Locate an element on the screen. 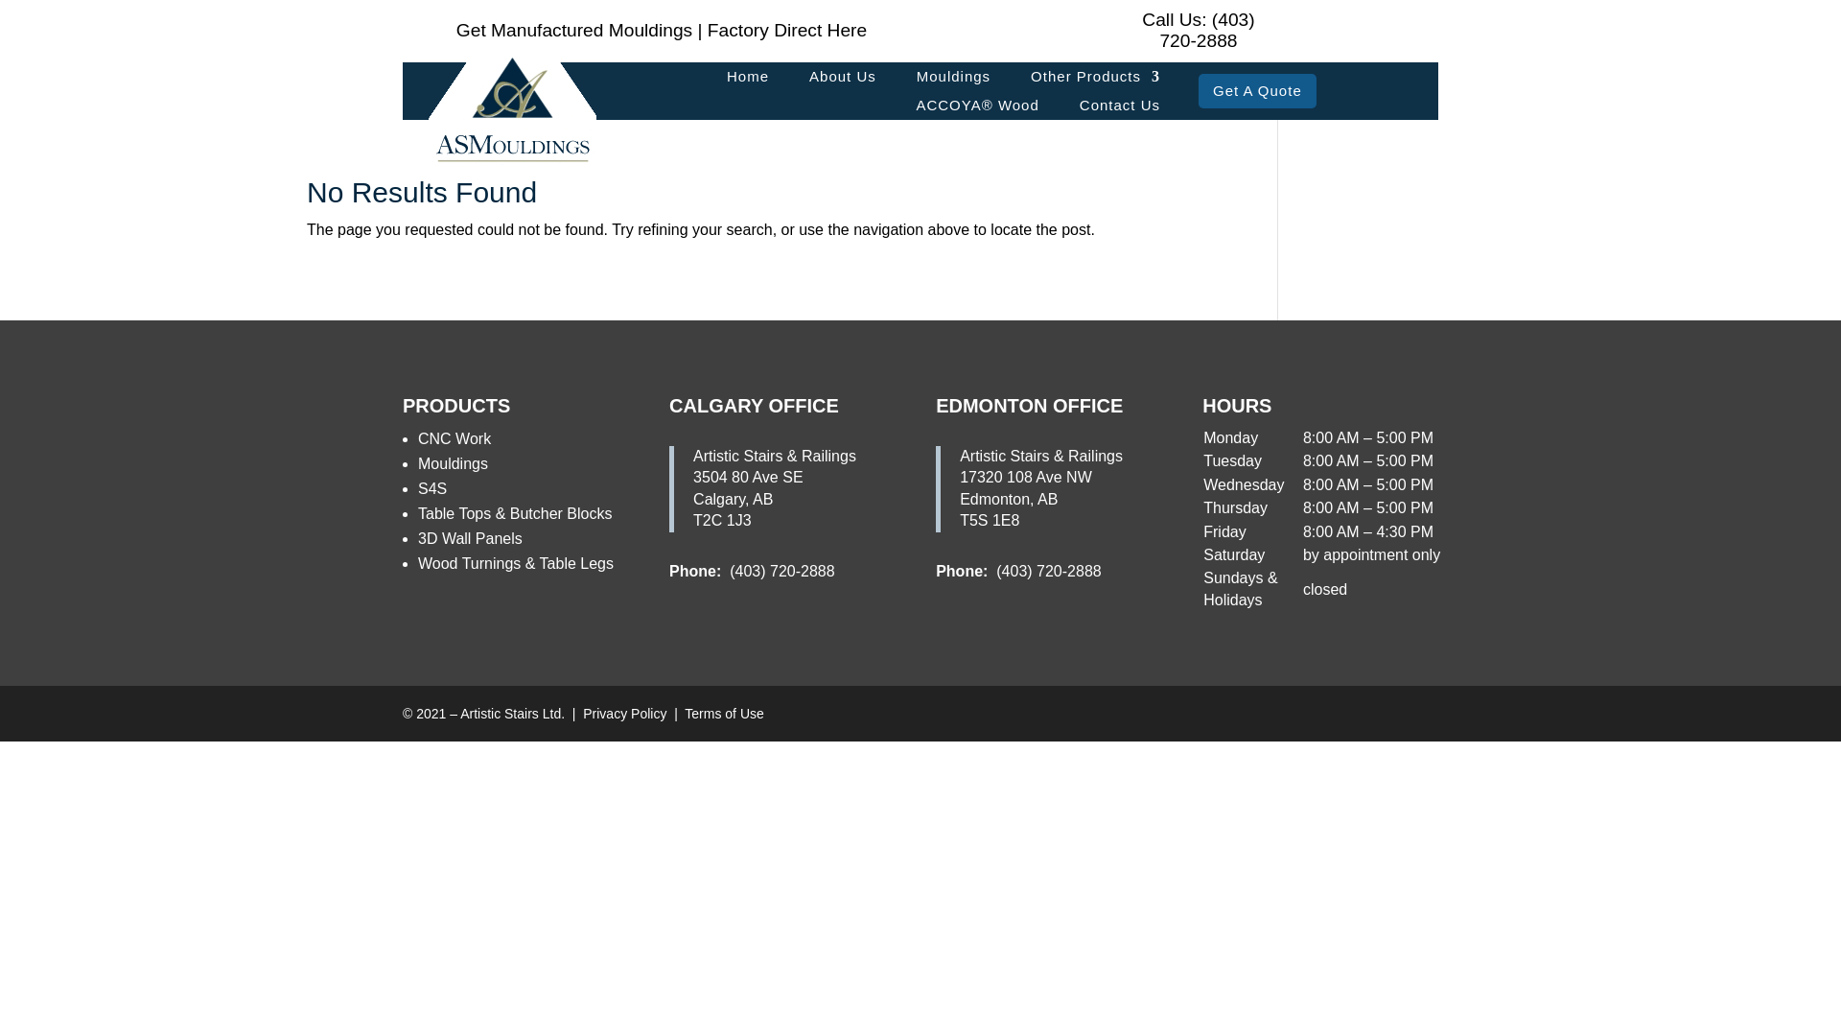 This screenshot has height=1036, width=1841. Mouldings is located at coordinates (453, 464).